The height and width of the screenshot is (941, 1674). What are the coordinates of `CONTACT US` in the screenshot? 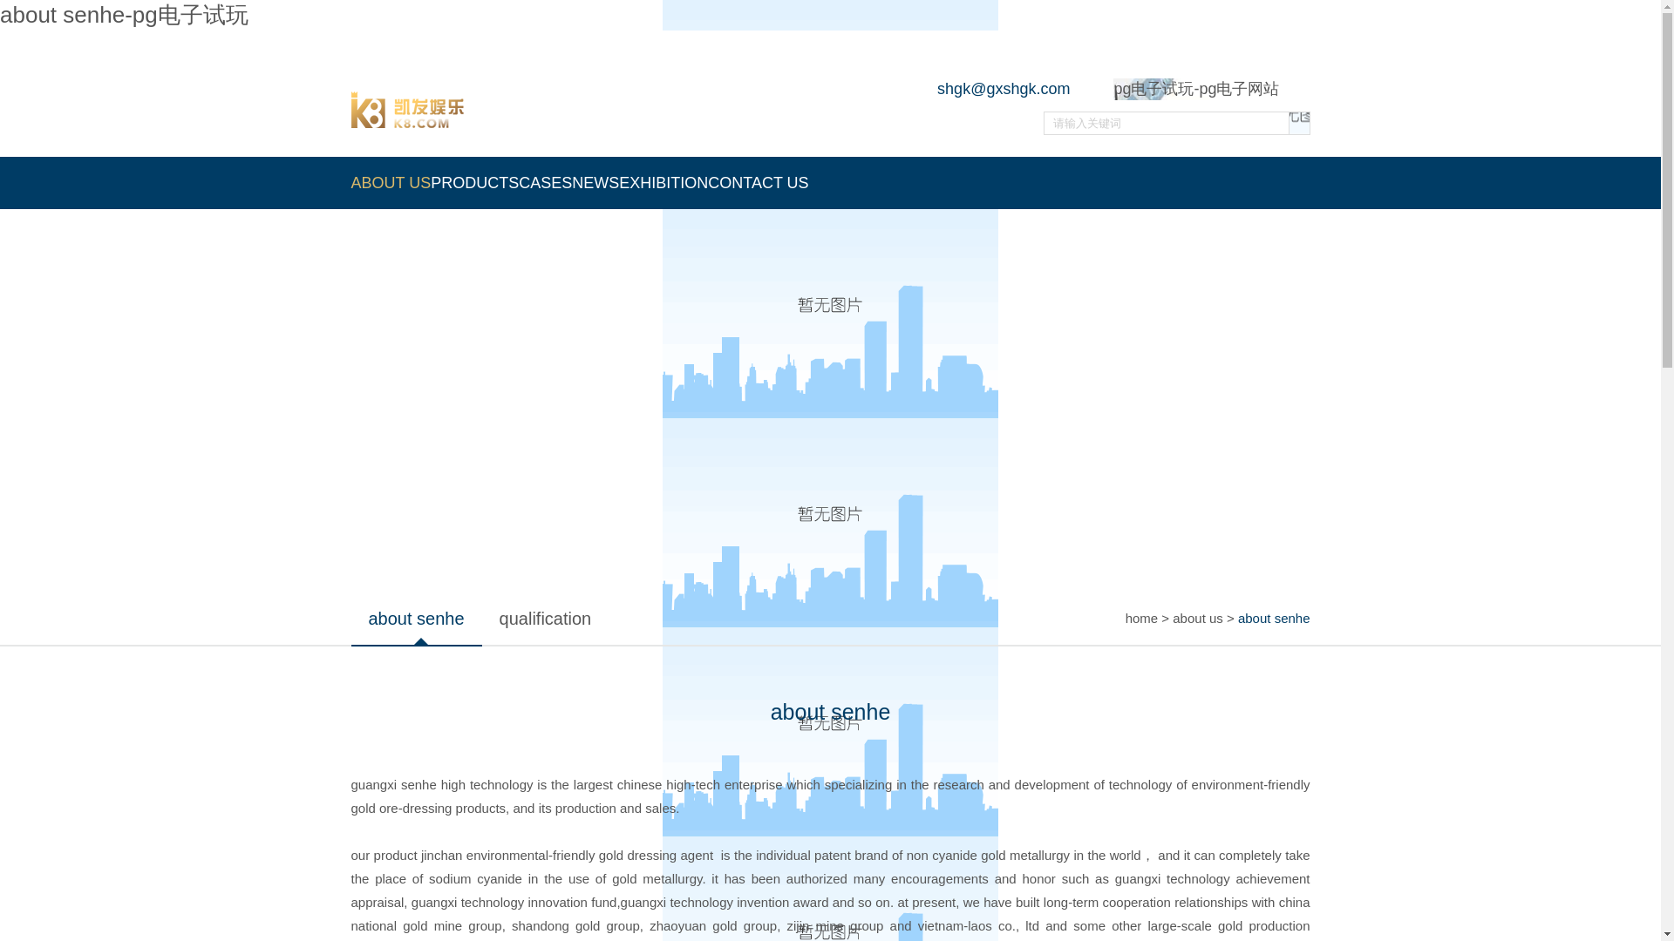 It's located at (759, 183).